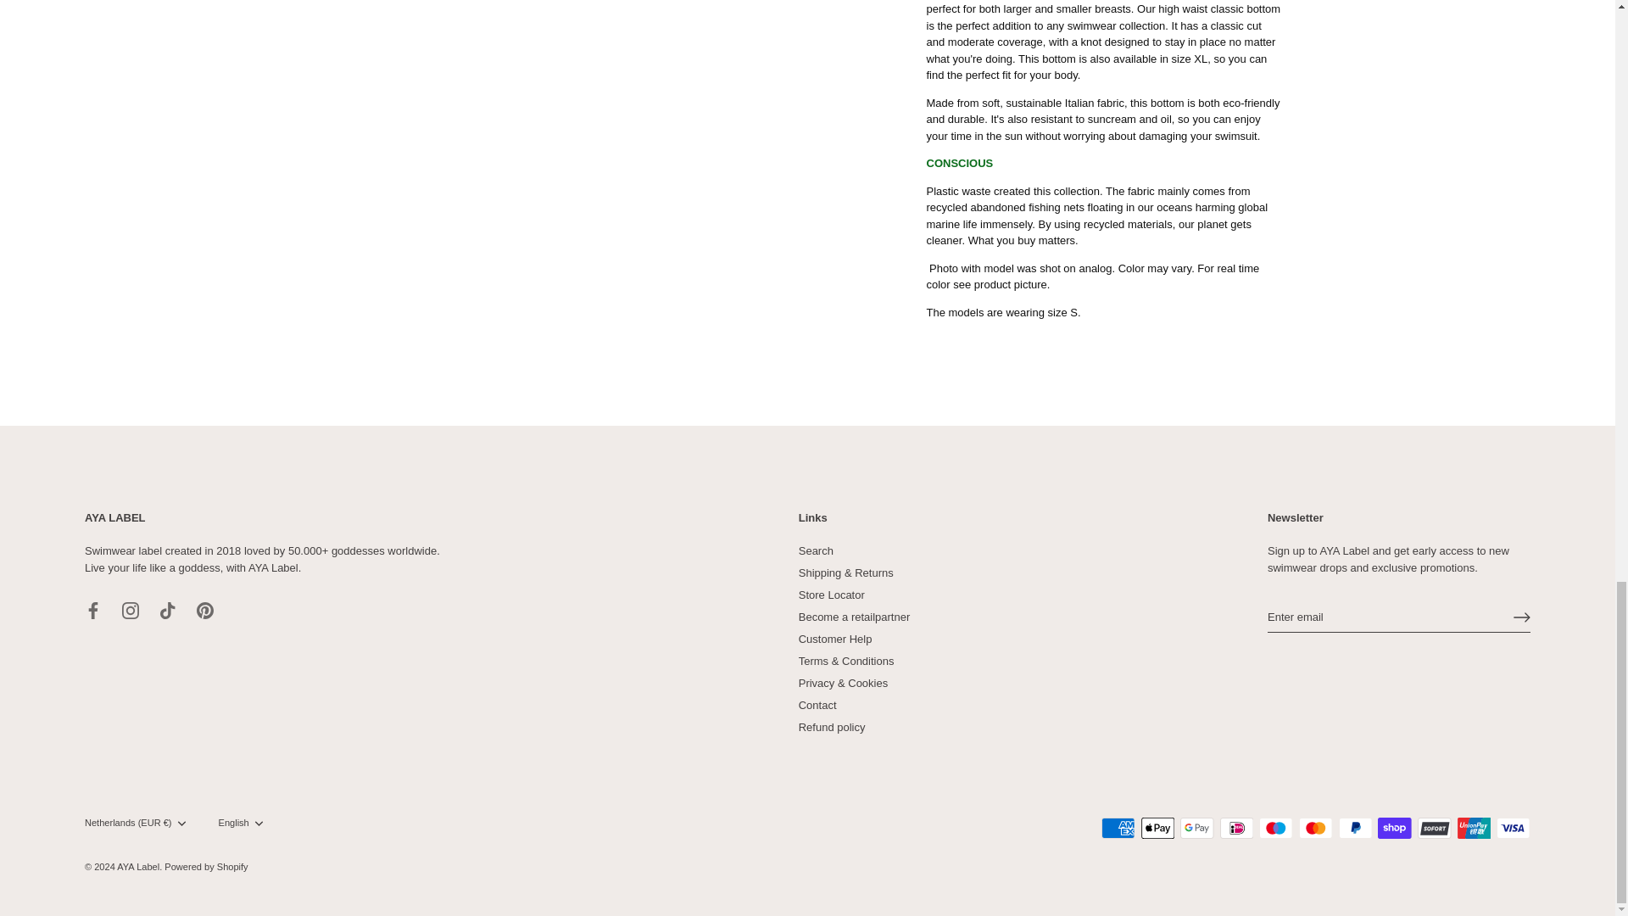 This screenshot has height=916, width=1628. What do you see at coordinates (1316, 828) in the screenshot?
I see `Mastercard` at bounding box center [1316, 828].